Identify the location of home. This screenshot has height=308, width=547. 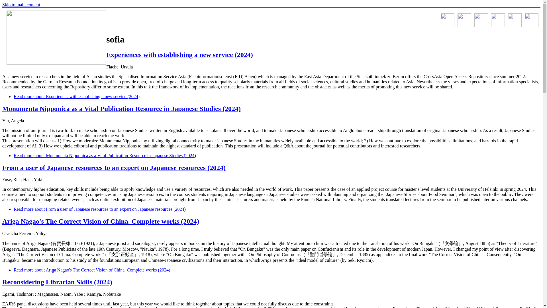
(56, 37).